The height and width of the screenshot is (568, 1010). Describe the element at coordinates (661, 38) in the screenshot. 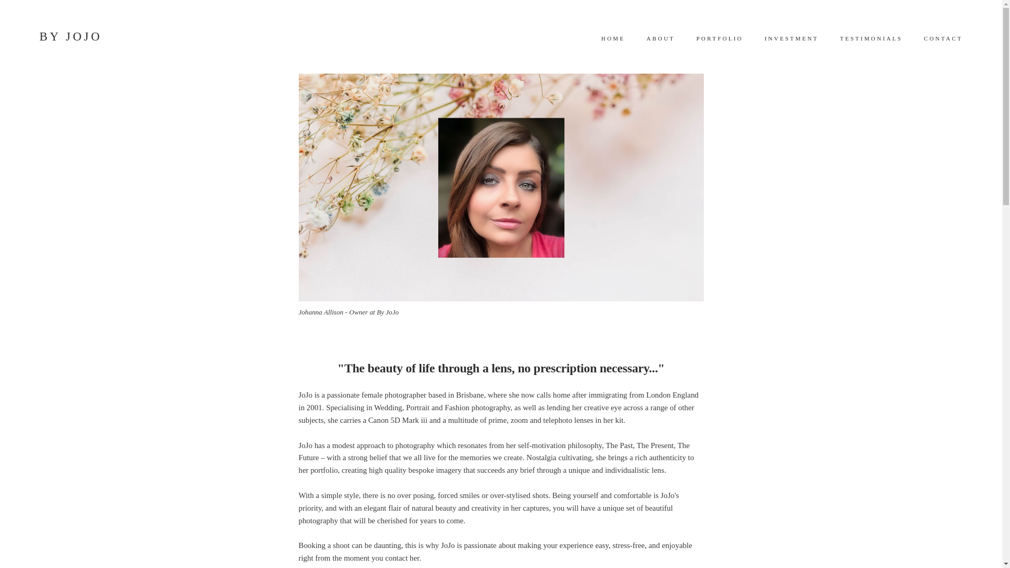

I see `ABOUT` at that location.